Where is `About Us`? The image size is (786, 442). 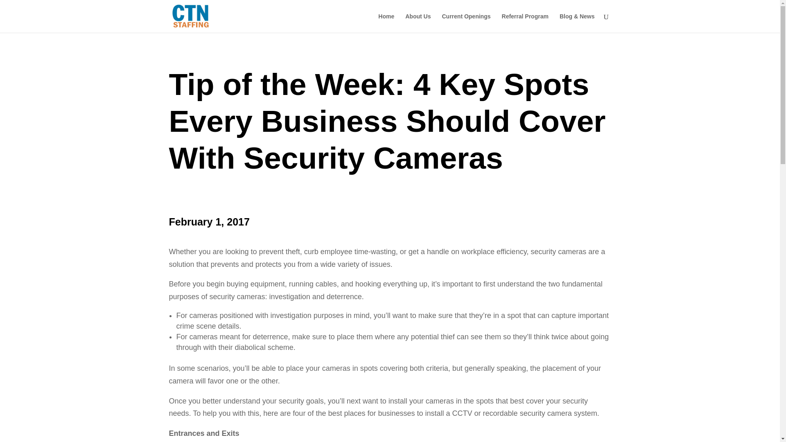
About Us is located at coordinates (418, 23).